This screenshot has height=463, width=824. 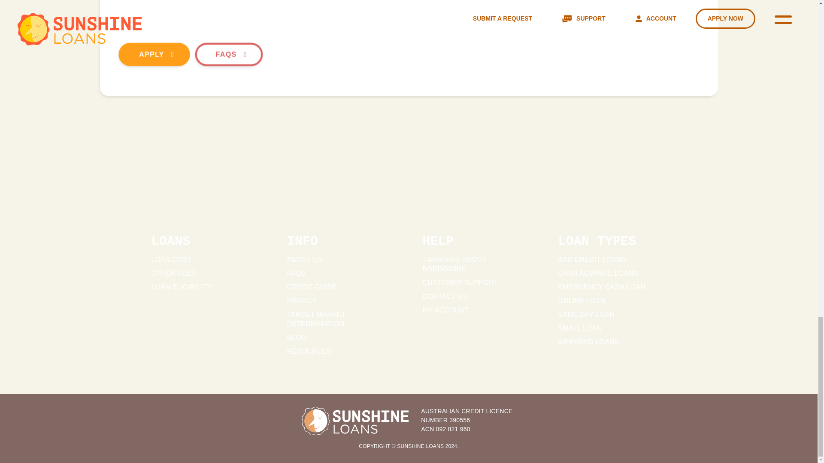 What do you see at coordinates (227, 54) in the screenshot?
I see `FAQS` at bounding box center [227, 54].